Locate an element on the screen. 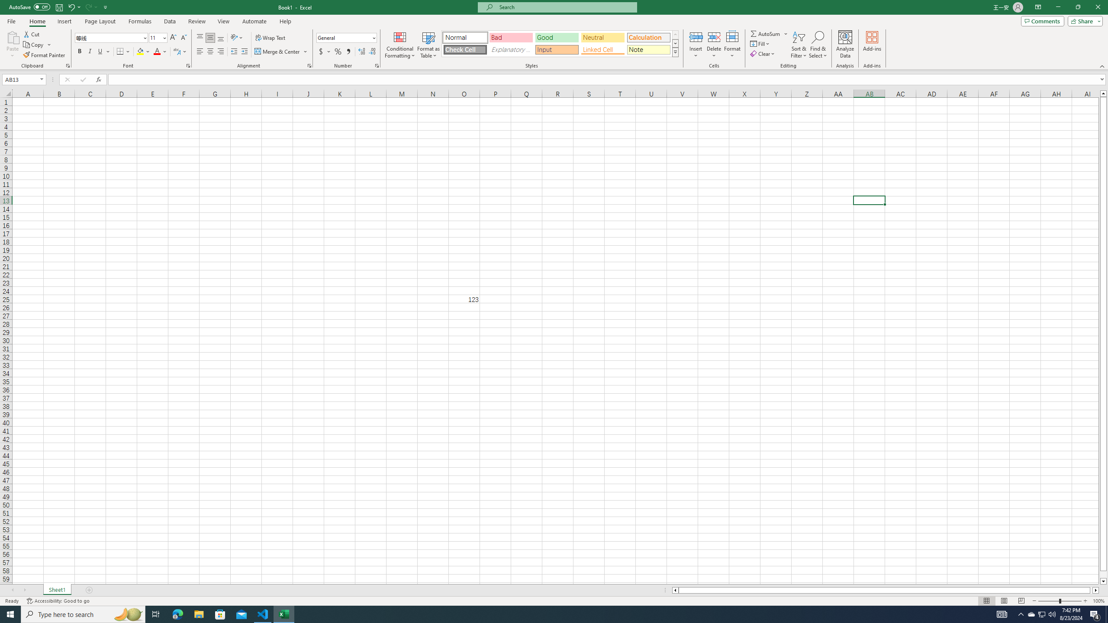  Copy is located at coordinates (34, 45).